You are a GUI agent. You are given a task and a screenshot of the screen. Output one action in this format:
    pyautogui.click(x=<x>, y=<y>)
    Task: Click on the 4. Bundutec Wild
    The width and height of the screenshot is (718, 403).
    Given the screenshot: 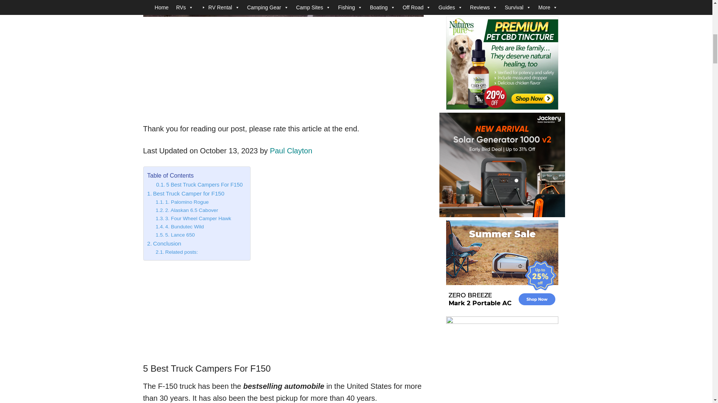 What is the action you would take?
    pyautogui.click(x=179, y=227)
    